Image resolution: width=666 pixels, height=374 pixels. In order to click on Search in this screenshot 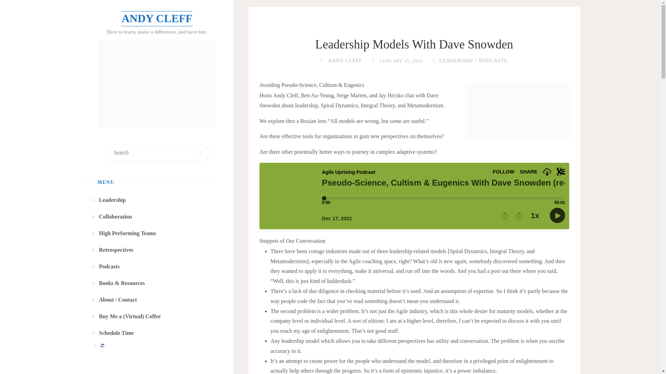, I will do `click(200, 152)`.